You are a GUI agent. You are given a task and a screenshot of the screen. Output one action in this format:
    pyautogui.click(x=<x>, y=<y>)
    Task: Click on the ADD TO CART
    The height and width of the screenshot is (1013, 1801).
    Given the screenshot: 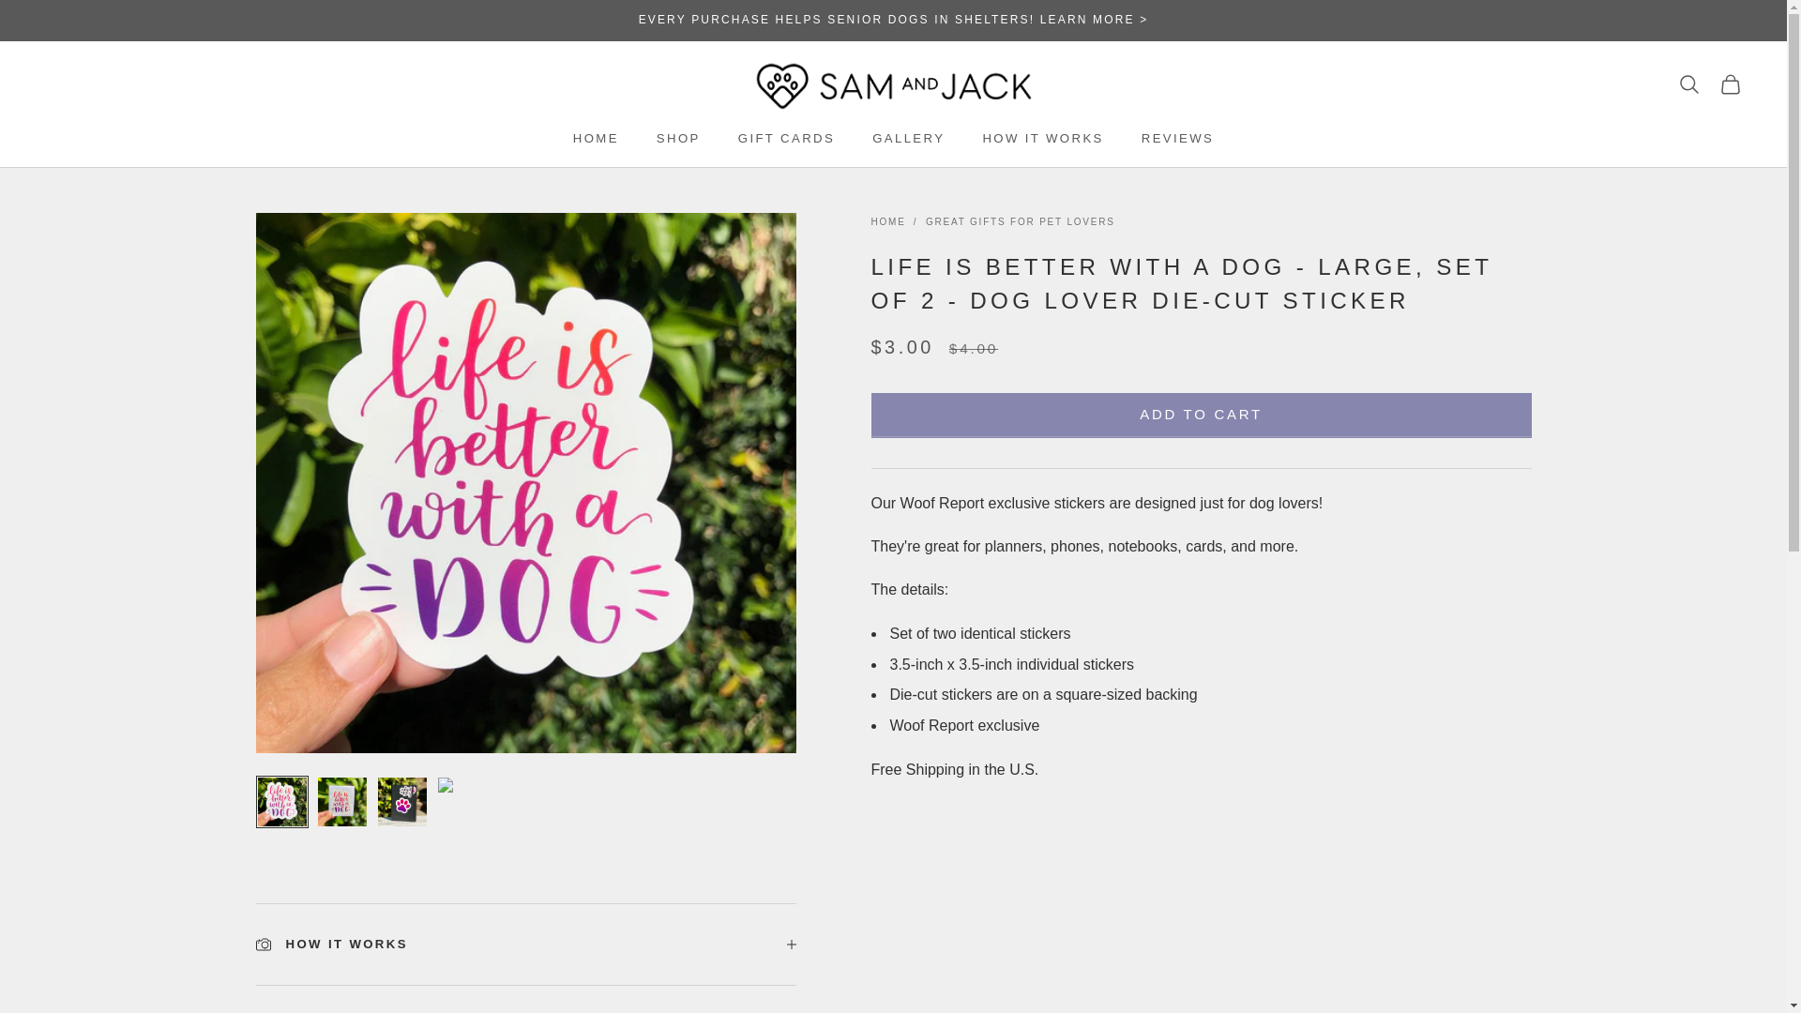 What is the action you would take?
    pyautogui.click(x=525, y=959)
    